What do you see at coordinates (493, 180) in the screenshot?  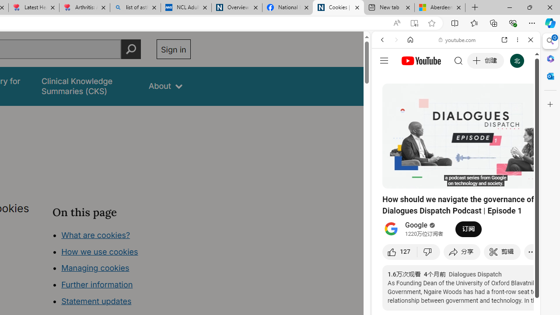 I see `Class: ytp-subtitles-button-icon` at bounding box center [493, 180].